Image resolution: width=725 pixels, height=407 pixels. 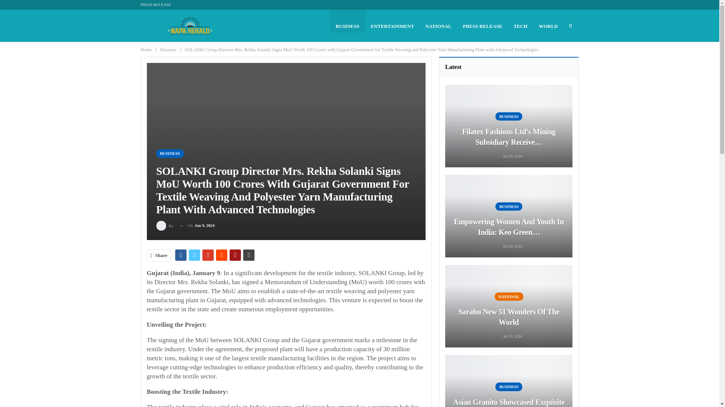 I want to click on PRESS RELEASE, so click(x=156, y=5).